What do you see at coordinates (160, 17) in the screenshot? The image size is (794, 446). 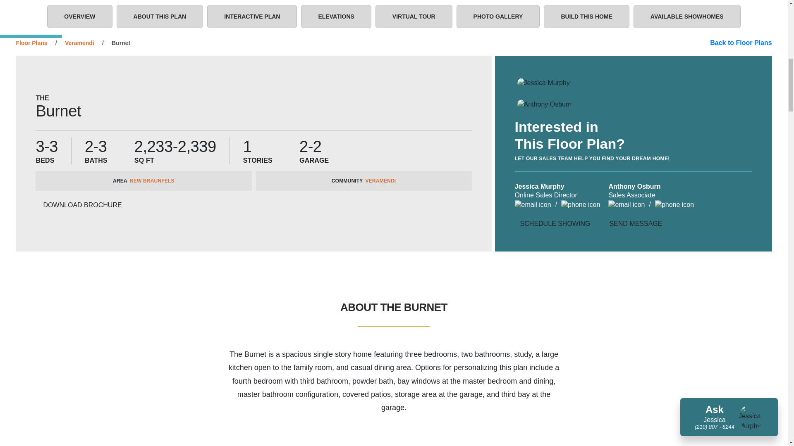 I see `ABOUT THIS PLAN` at bounding box center [160, 17].